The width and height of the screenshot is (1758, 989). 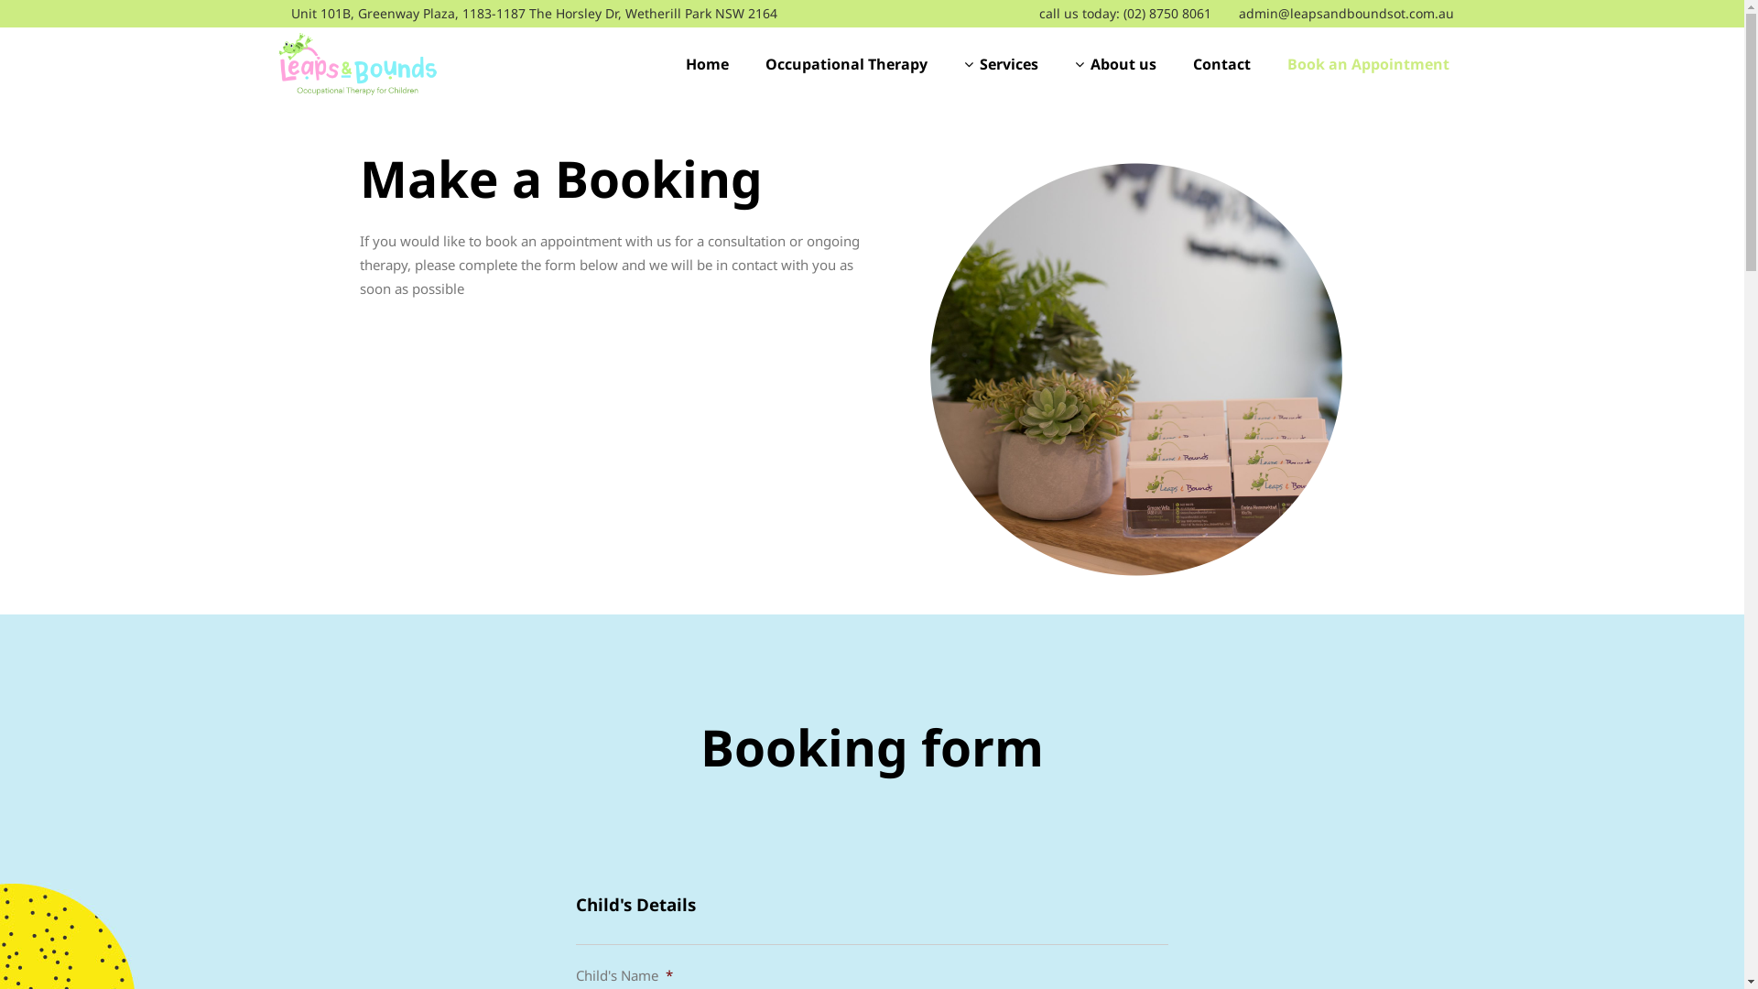 I want to click on About us, so click(x=1115, y=64).